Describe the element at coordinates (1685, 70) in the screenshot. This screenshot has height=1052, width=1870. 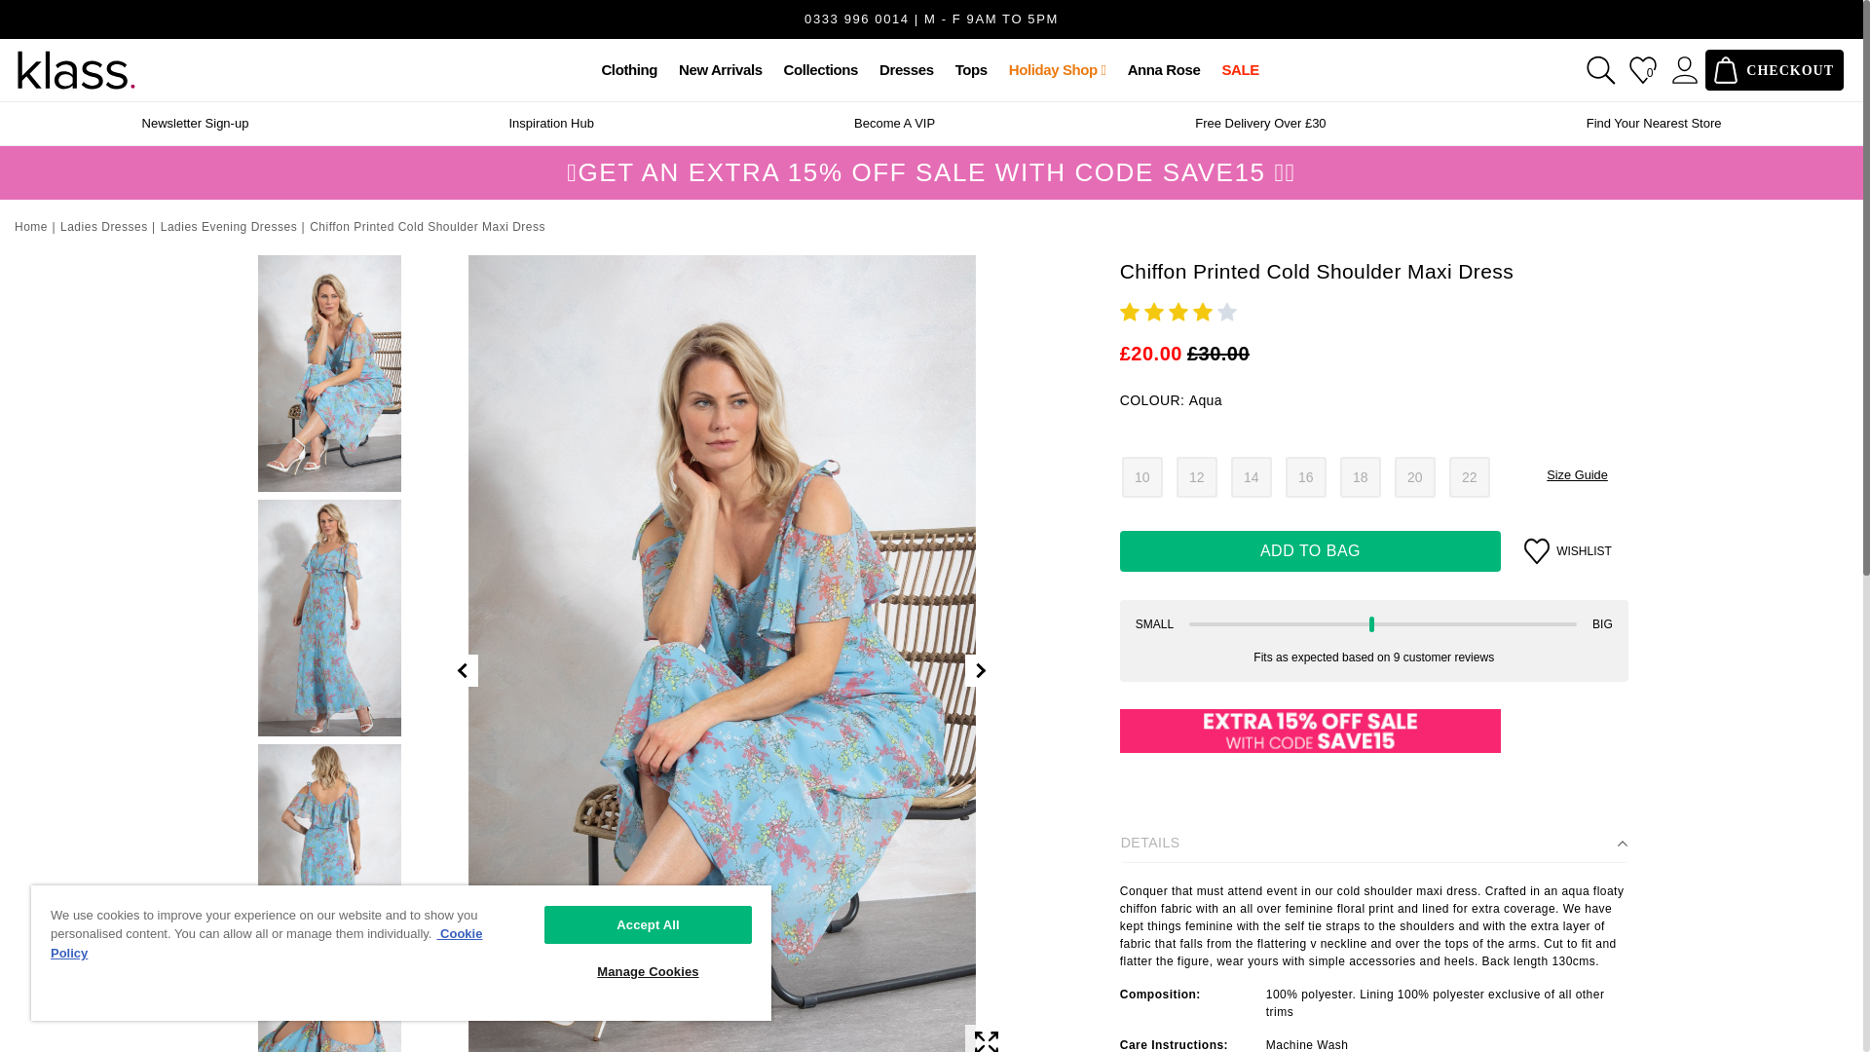
I see `Login` at that location.